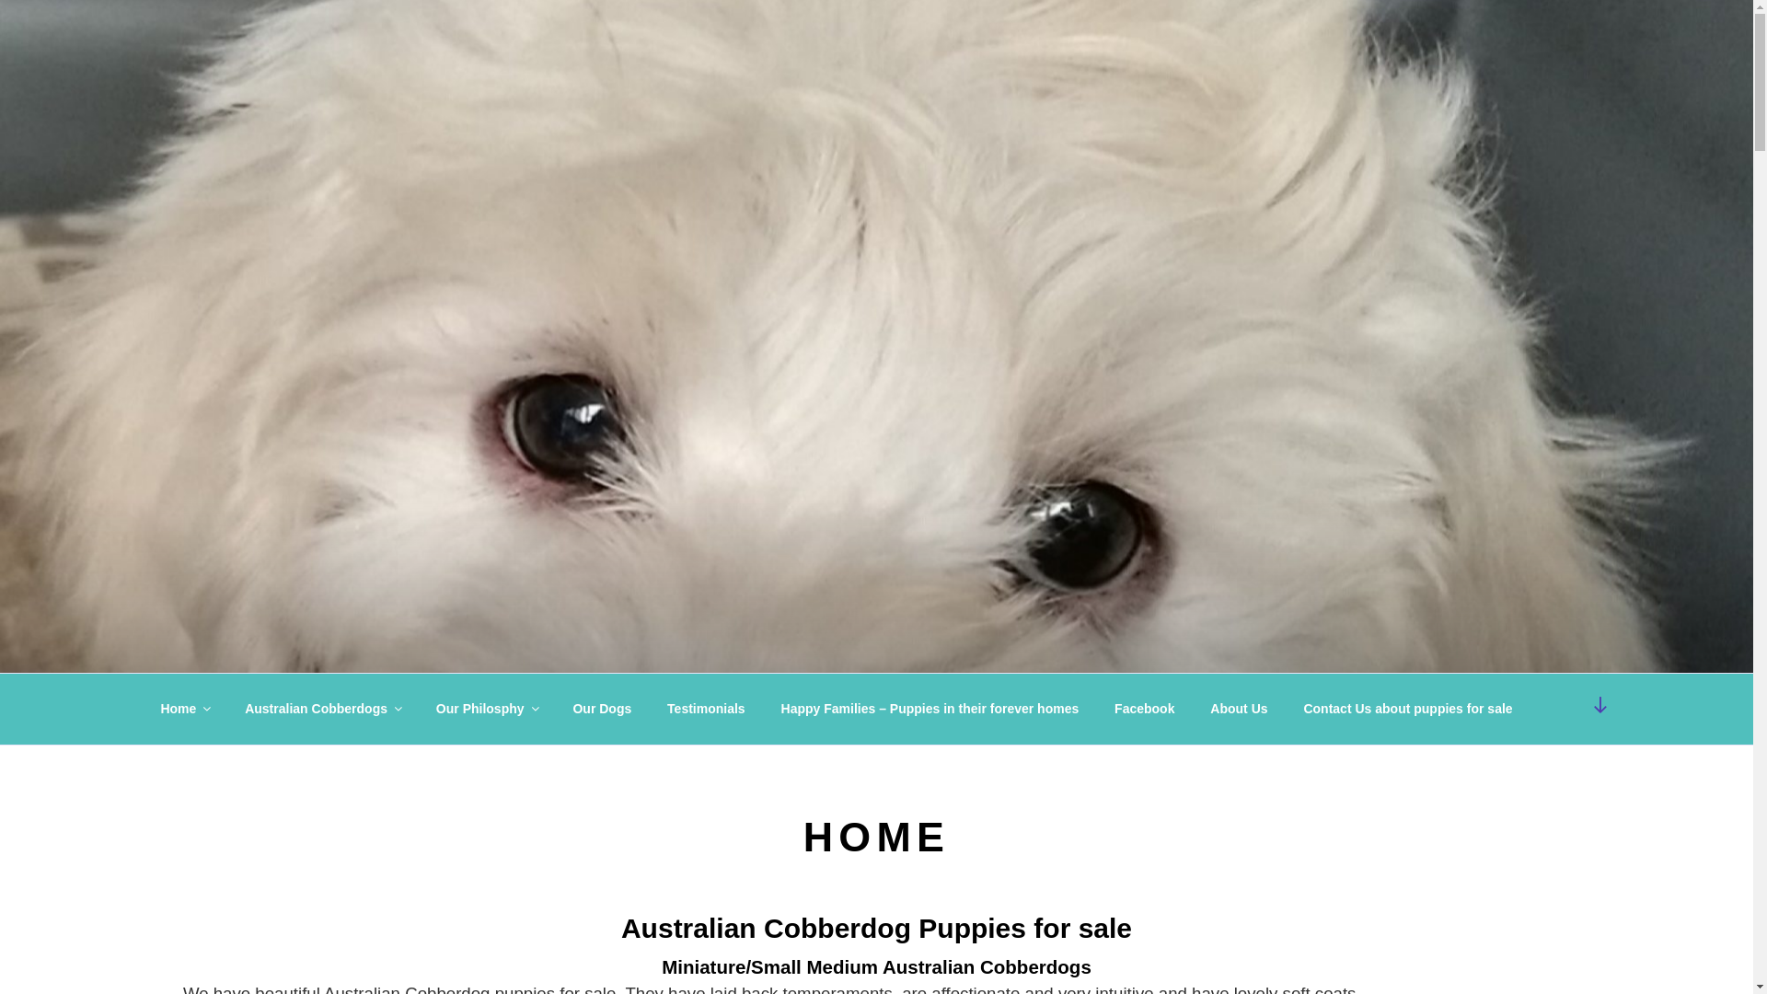 The width and height of the screenshot is (1767, 994). I want to click on GREAT MATES AUSTRALIAN COBBERDOGS, so click(545, 72).